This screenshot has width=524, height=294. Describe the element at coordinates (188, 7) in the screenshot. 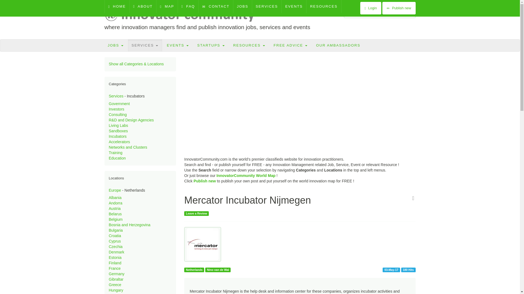

I see `FAQ` at that location.